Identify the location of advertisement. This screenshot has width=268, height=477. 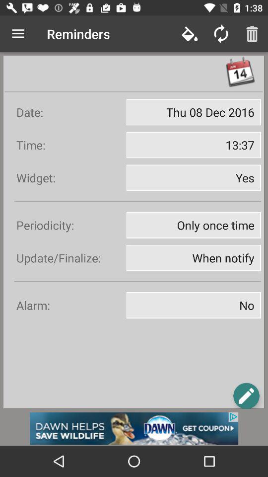
(134, 428).